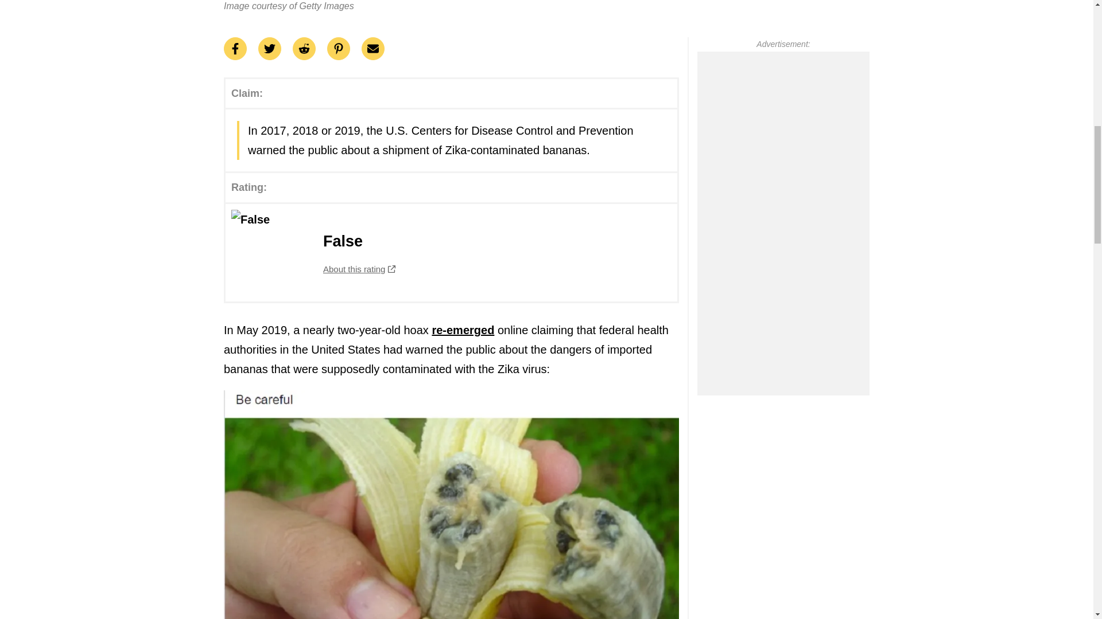 This screenshot has height=619, width=1102. I want to click on re-emerged, so click(451, 253).